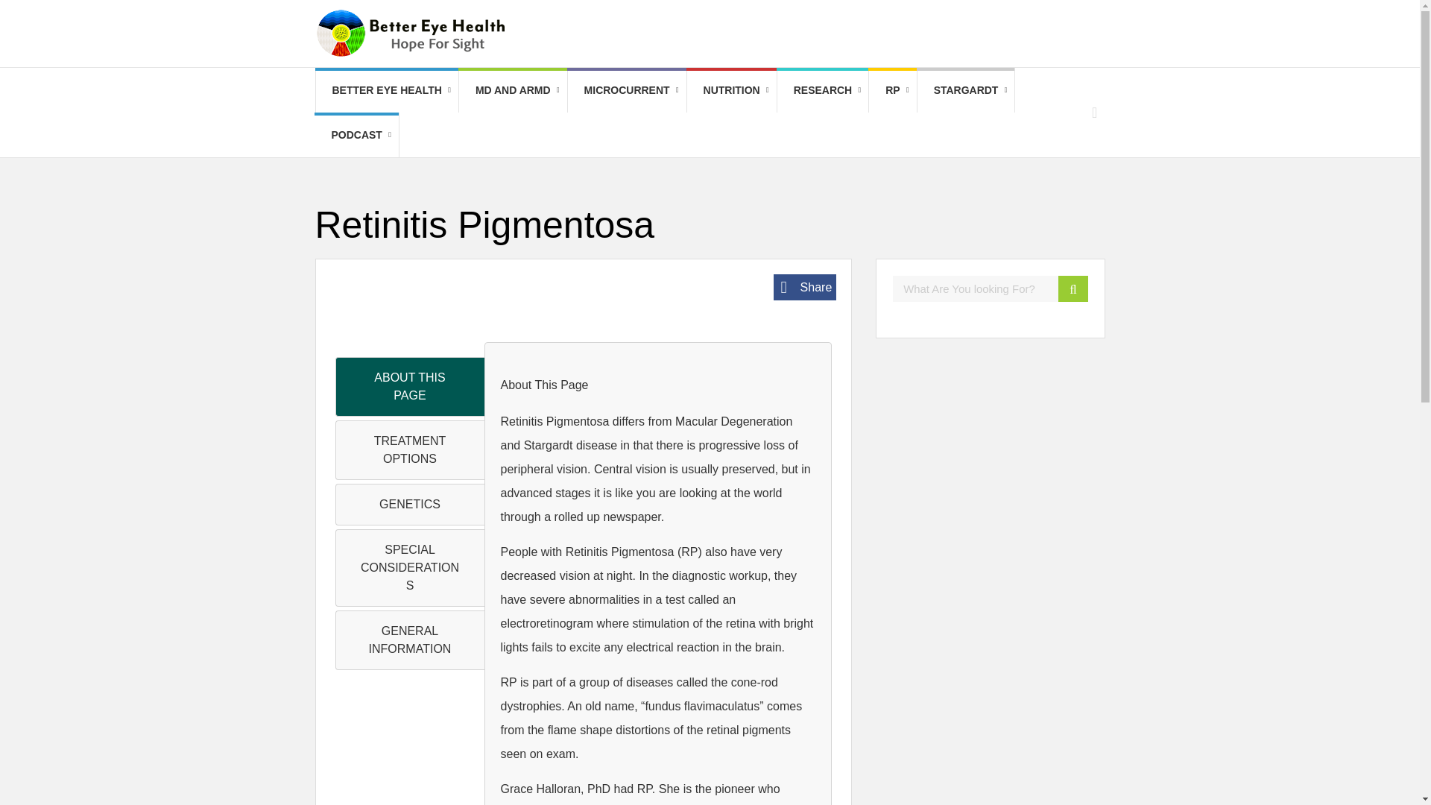 This screenshot has height=805, width=1431. What do you see at coordinates (387, 89) in the screenshot?
I see `Better Eye Health Program` at bounding box center [387, 89].